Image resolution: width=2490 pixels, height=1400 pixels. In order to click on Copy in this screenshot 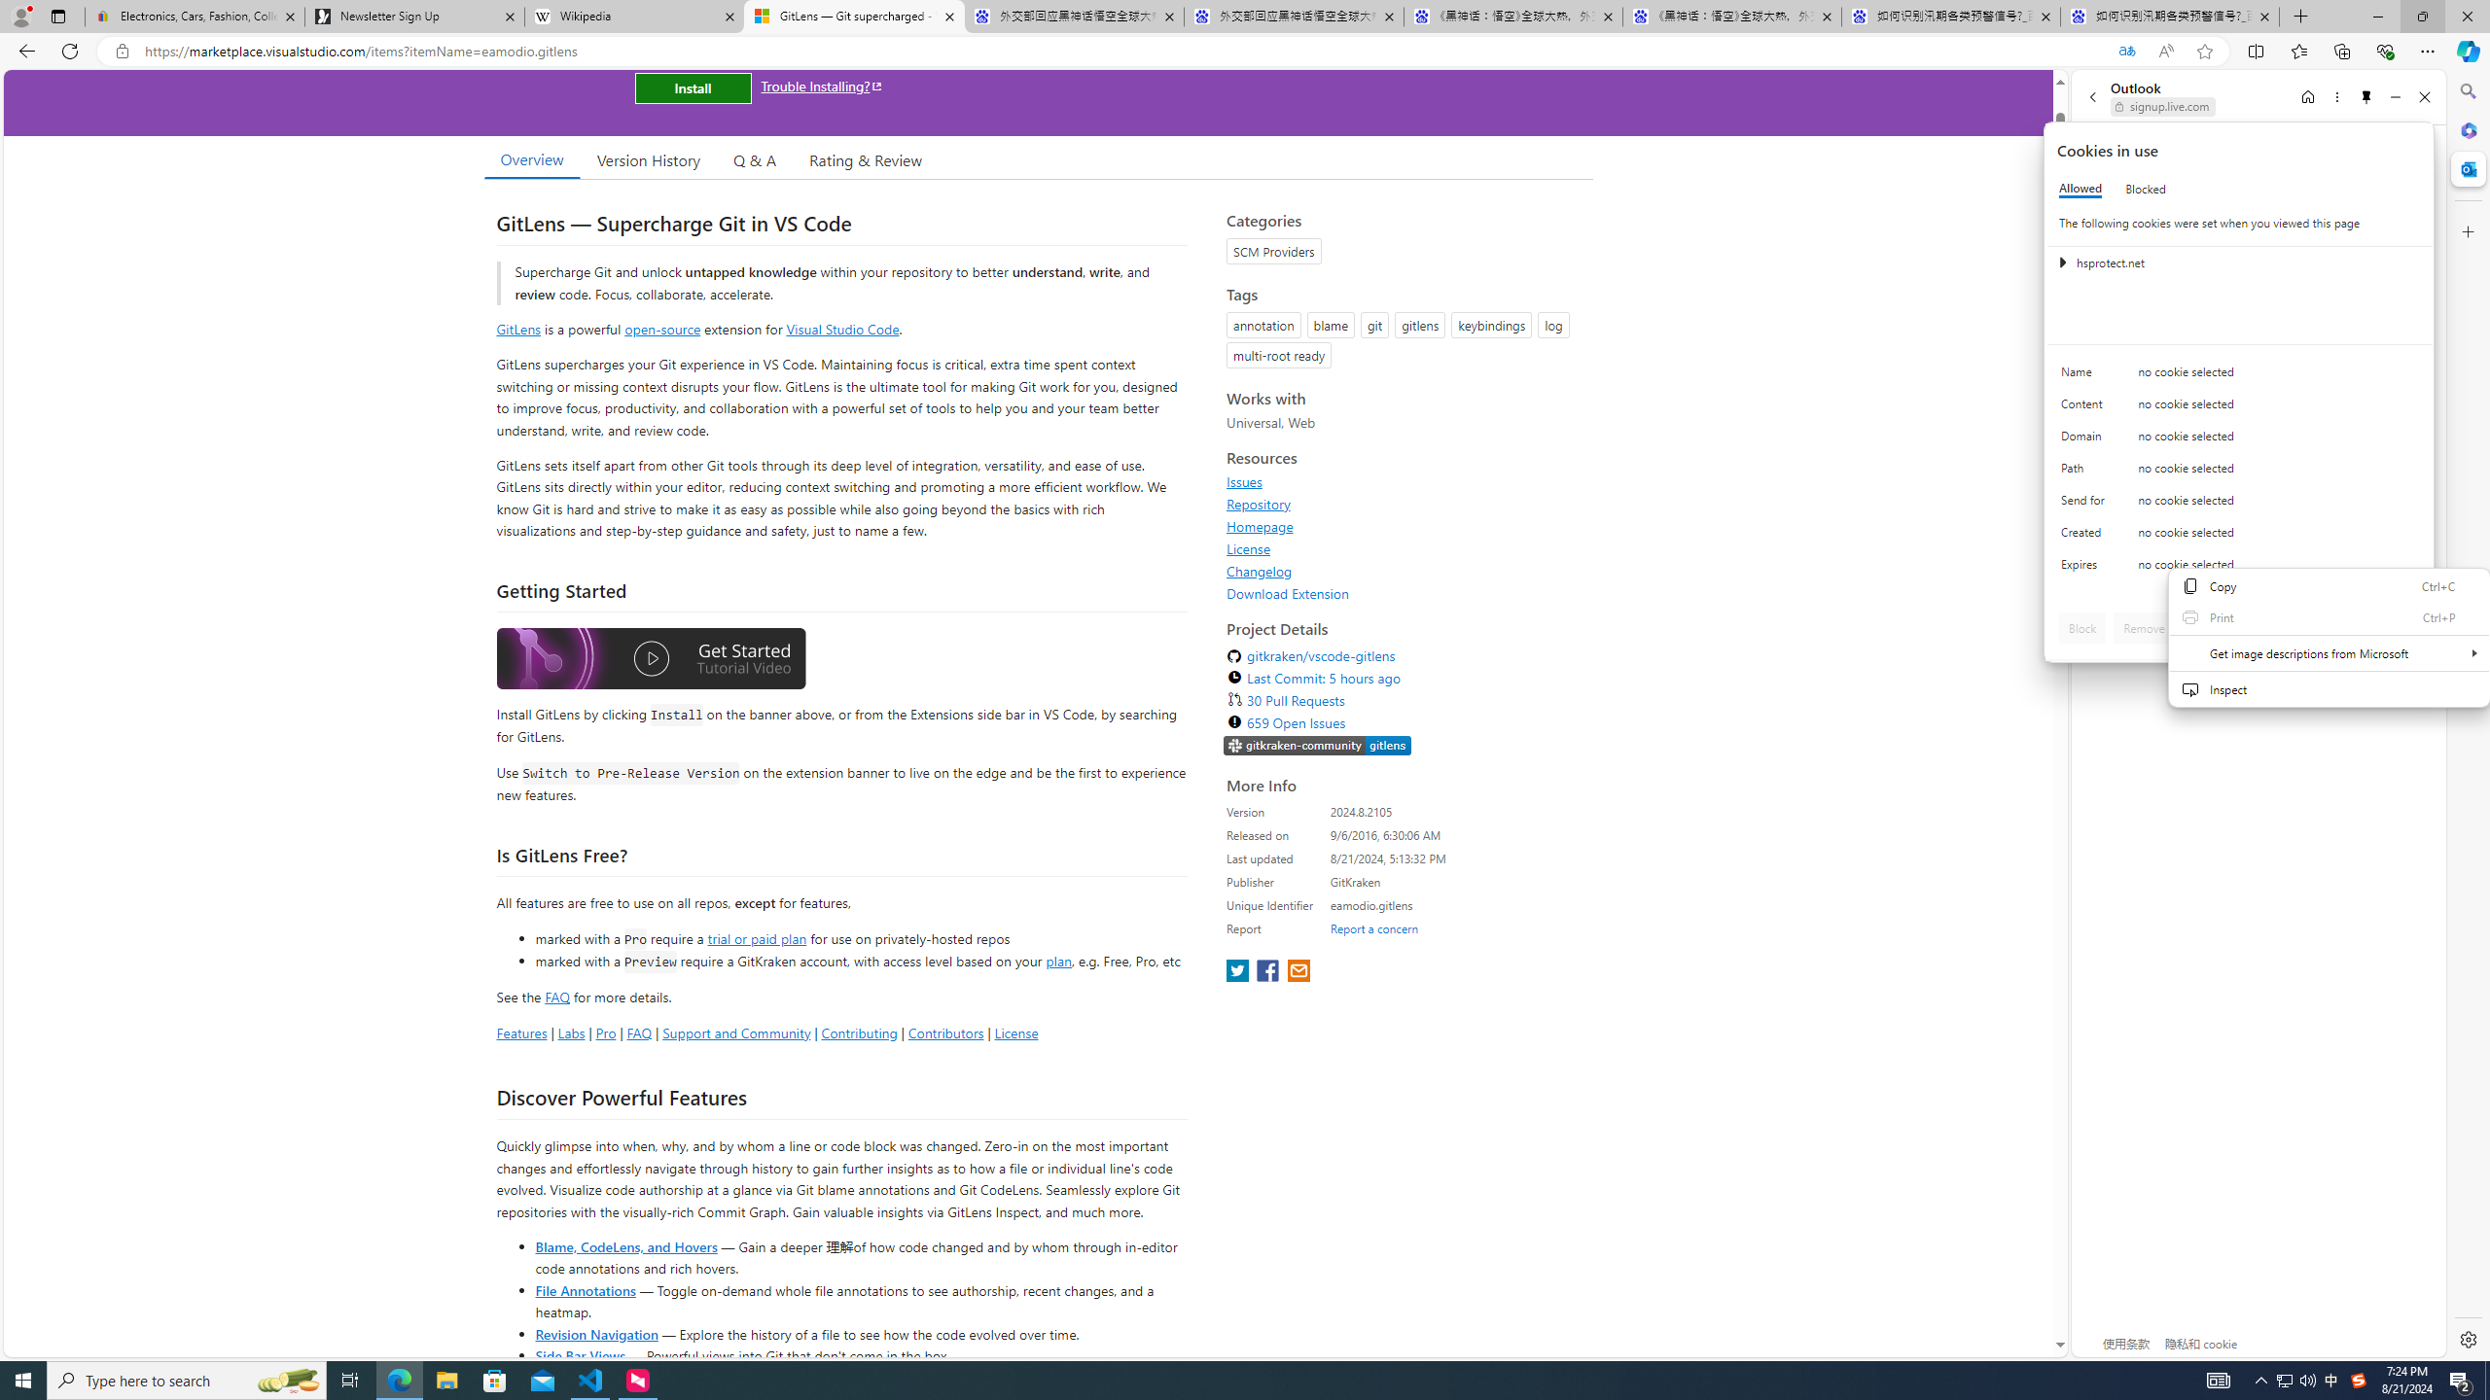, I will do `click(2329, 586)`.